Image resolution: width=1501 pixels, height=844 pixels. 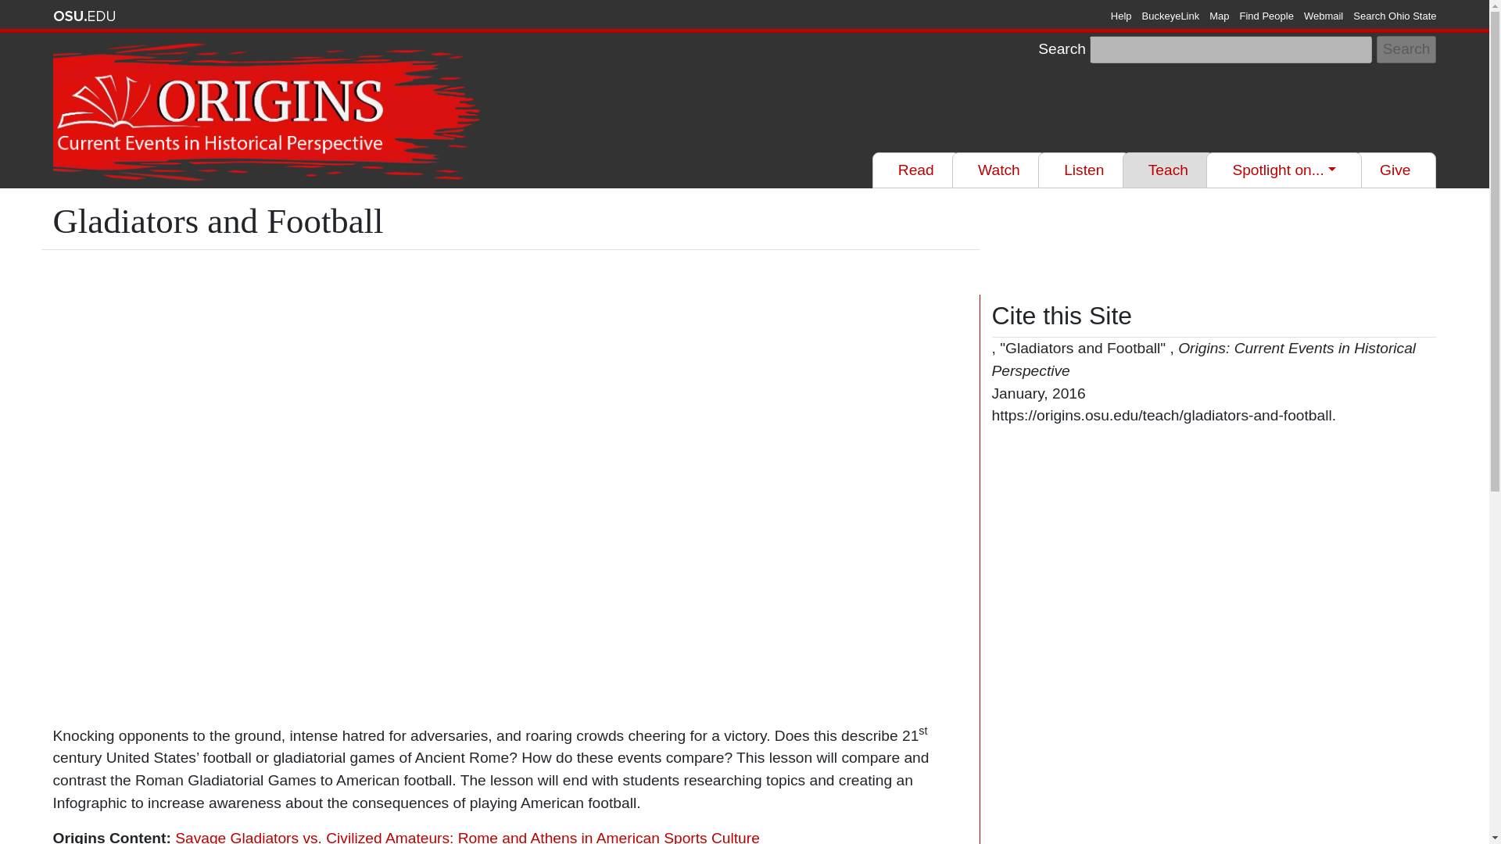 What do you see at coordinates (999, 170) in the screenshot?
I see `Watch` at bounding box center [999, 170].